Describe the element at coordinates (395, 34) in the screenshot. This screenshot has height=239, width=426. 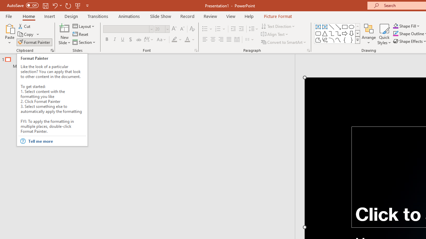
I see `Shape Outline Blue, Accent 1` at that location.